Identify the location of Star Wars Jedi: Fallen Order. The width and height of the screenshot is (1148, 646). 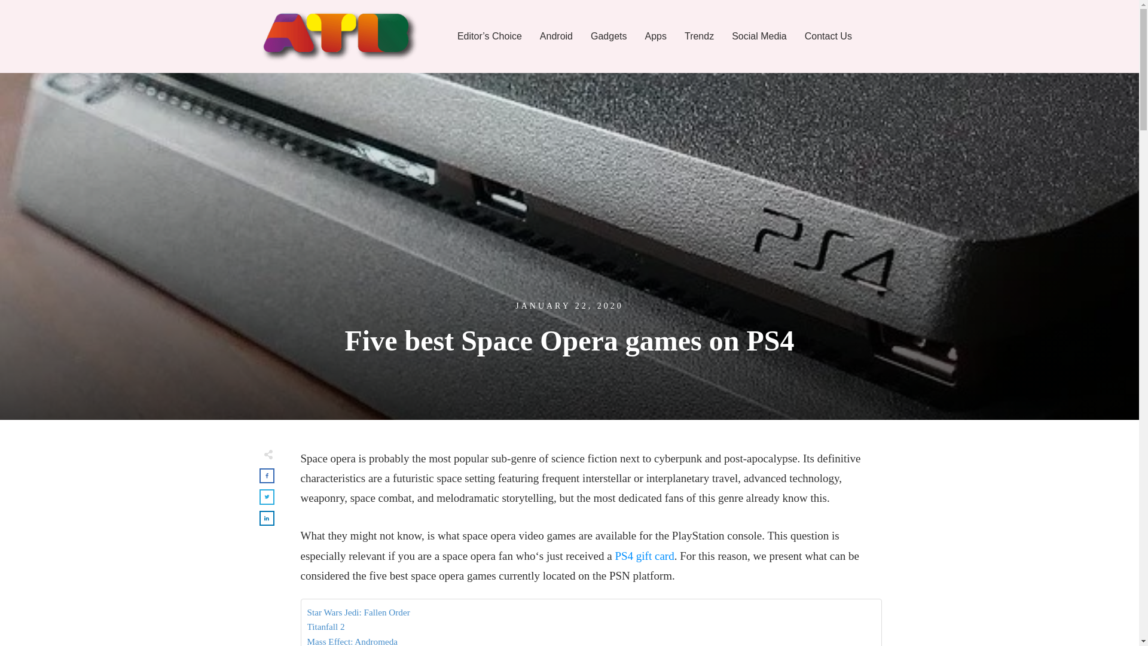
(359, 612).